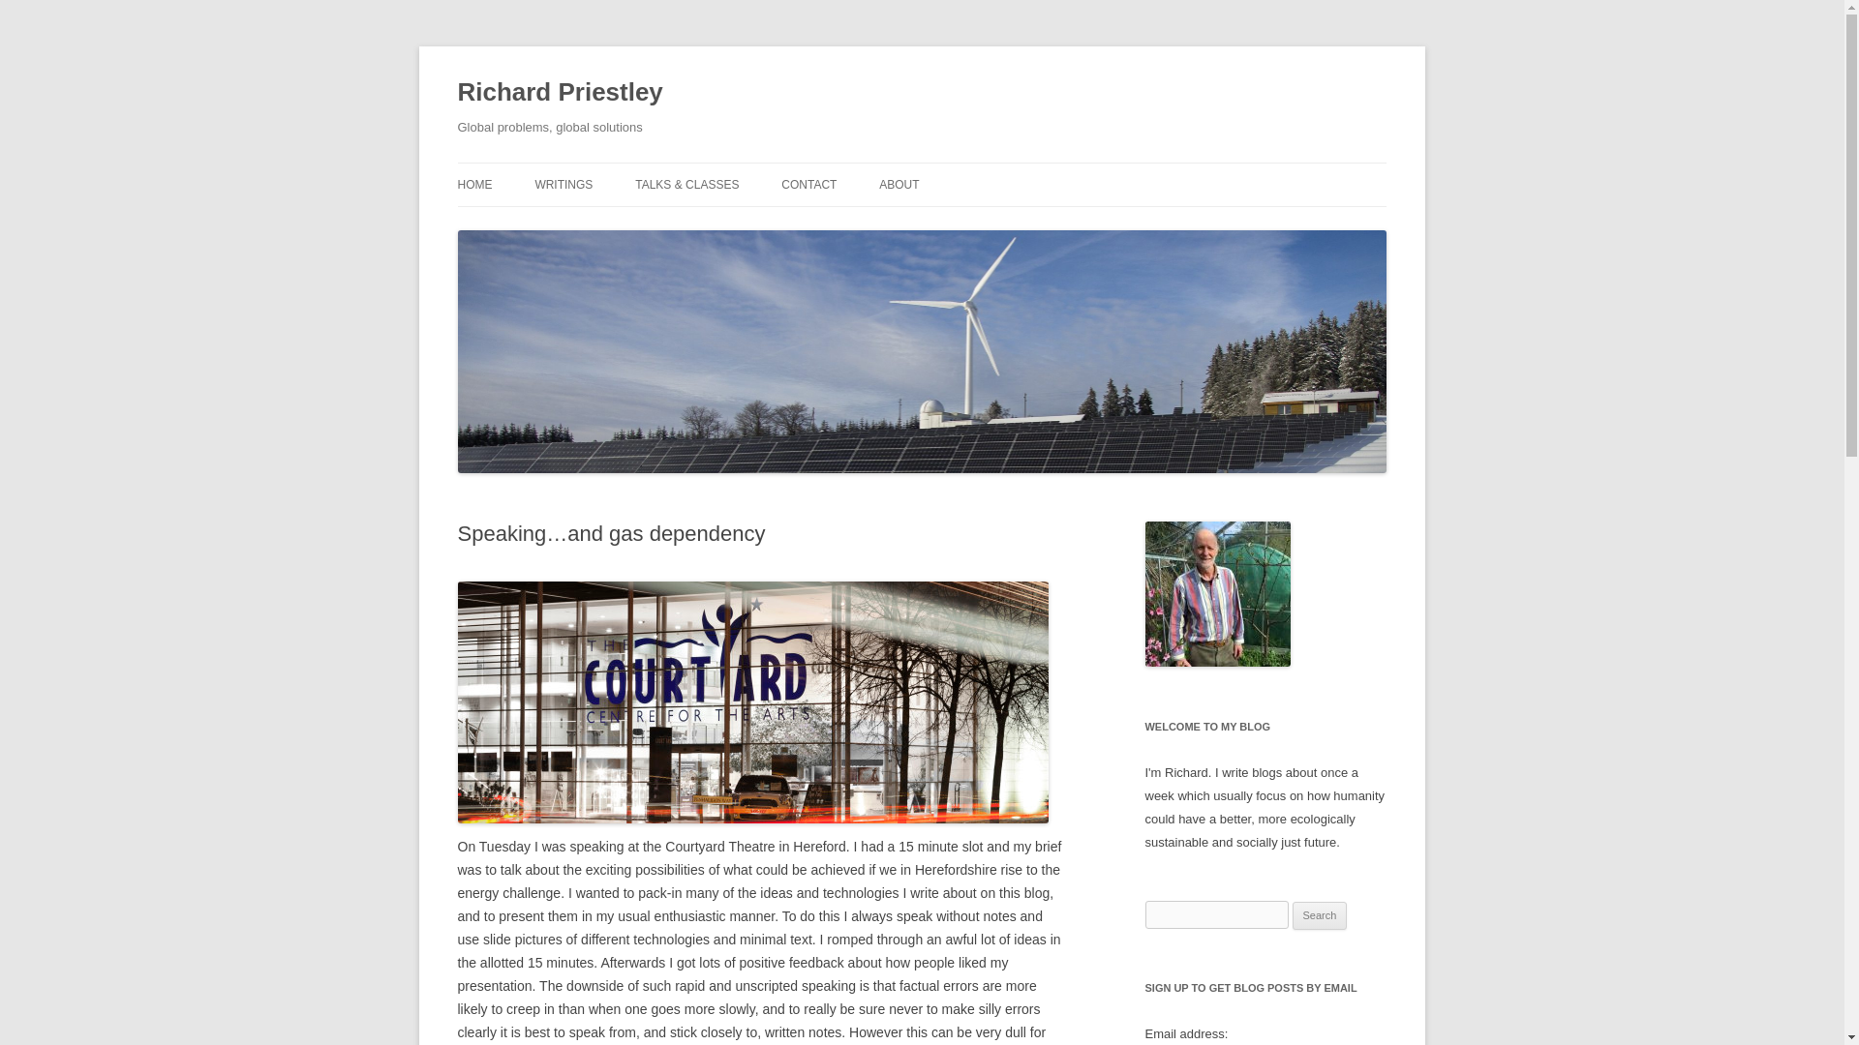  I want to click on CONTACT, so click(808, 184).